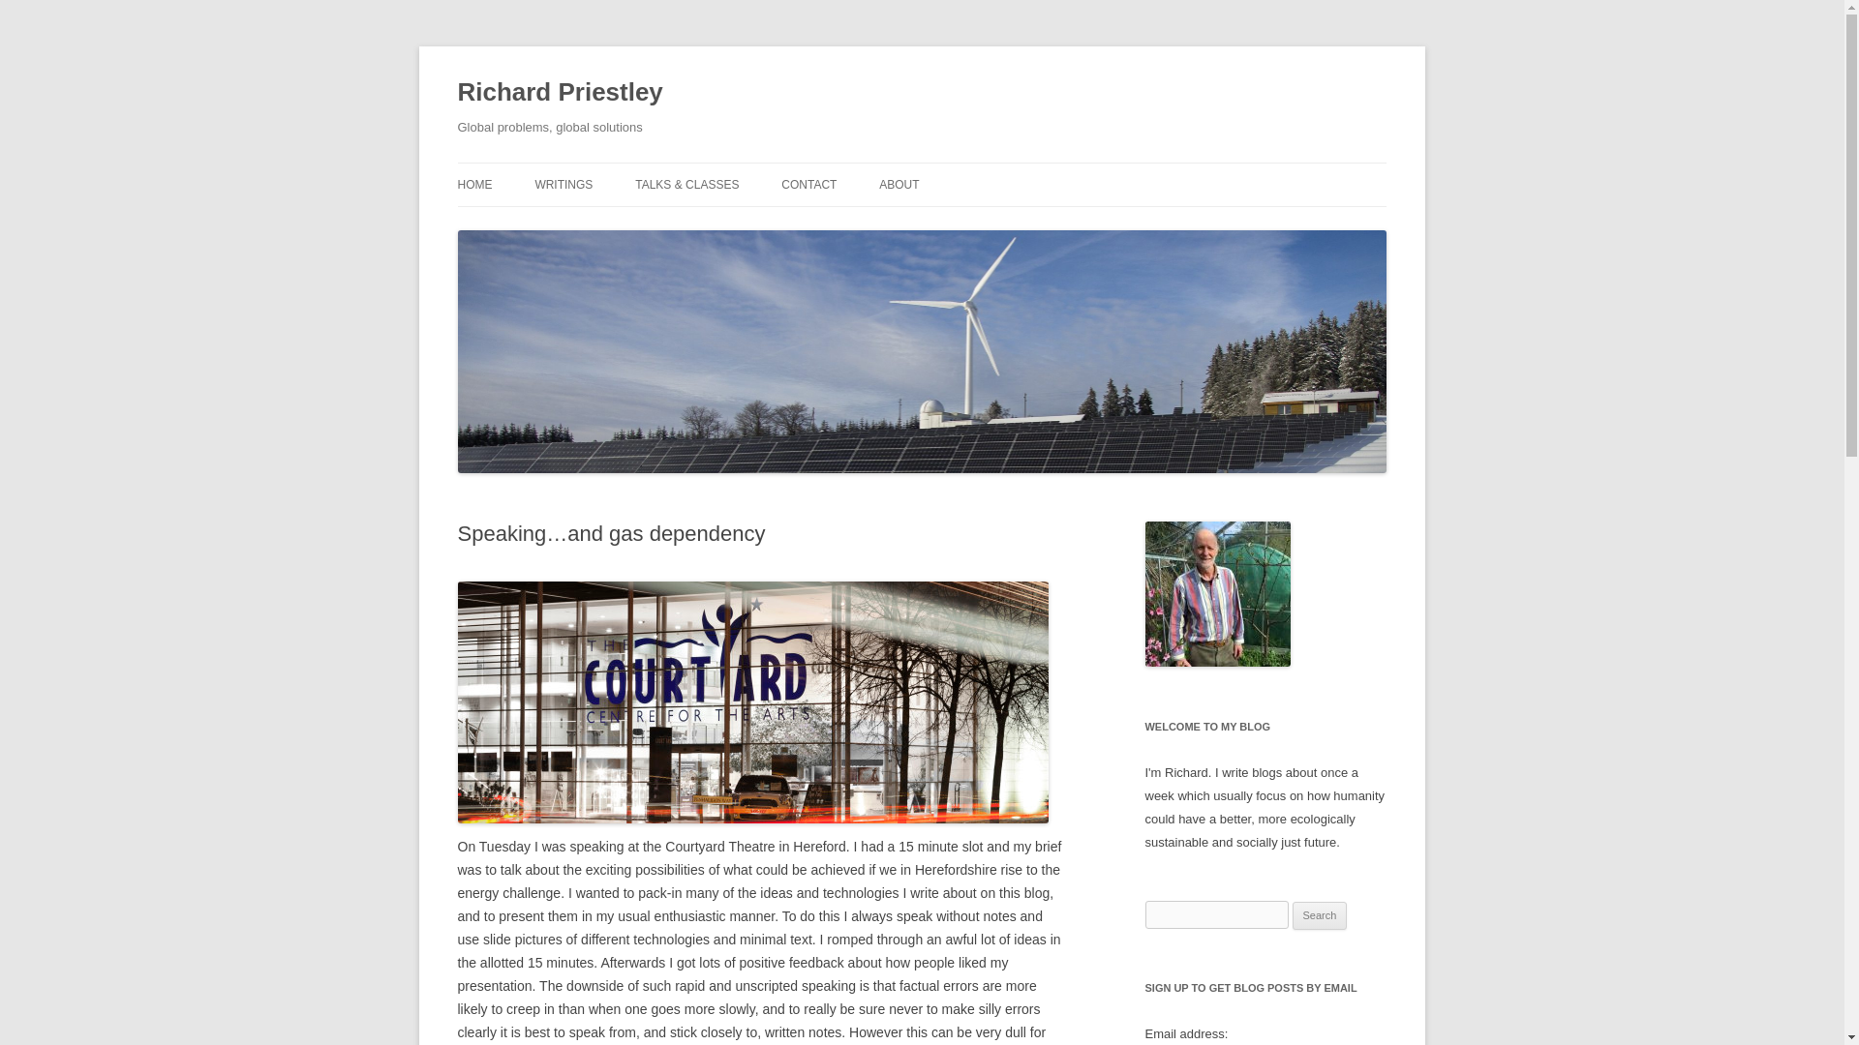  I want to click on CONTACT, so click(808, 184).